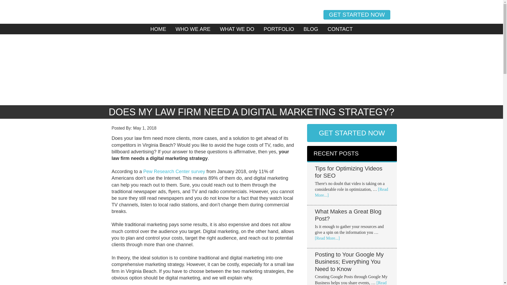  I want to click on WHAT WE DO, so click(237, 29).